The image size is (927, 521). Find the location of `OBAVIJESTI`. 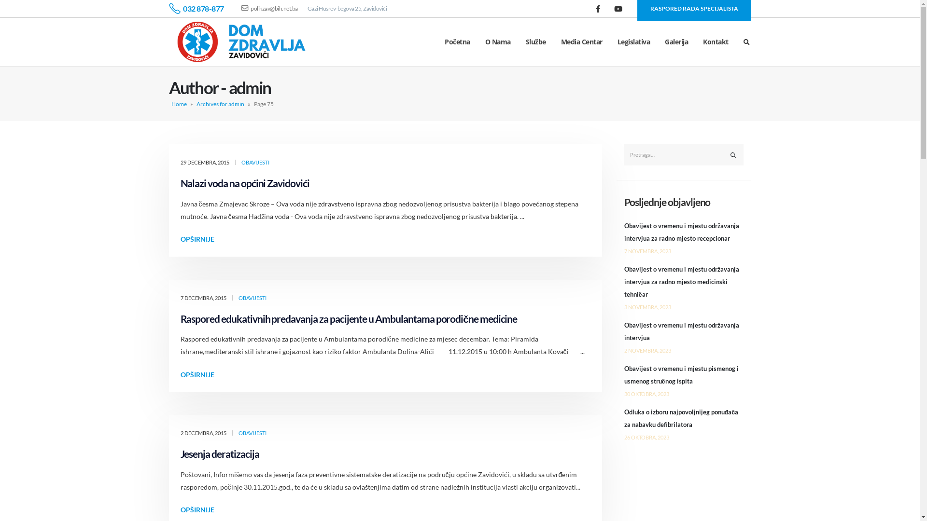

OBAVIJESTI is located at coordinates (252, 433).